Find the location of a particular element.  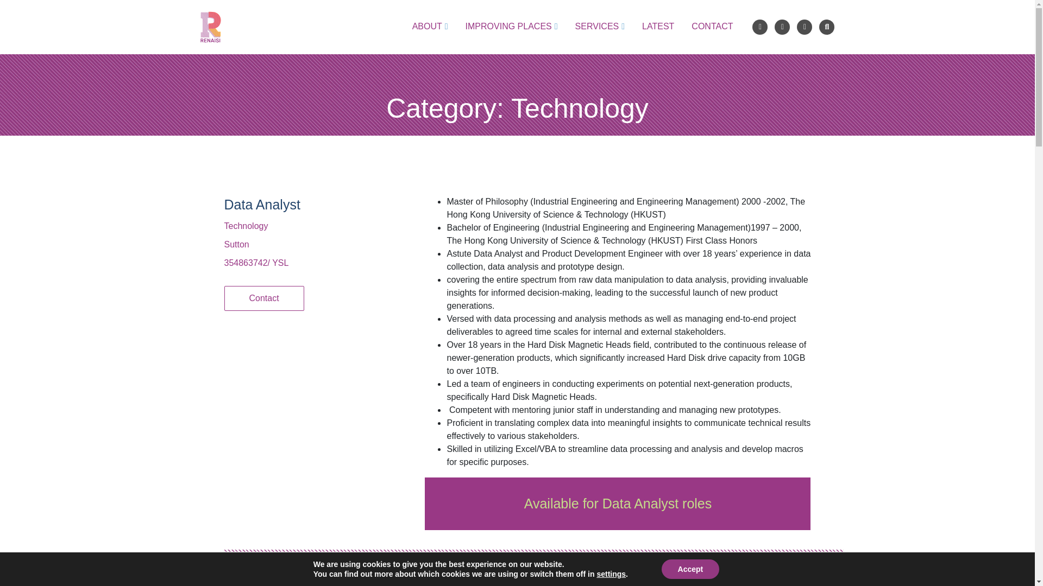

LATEST is located at coordinates (658, 26).